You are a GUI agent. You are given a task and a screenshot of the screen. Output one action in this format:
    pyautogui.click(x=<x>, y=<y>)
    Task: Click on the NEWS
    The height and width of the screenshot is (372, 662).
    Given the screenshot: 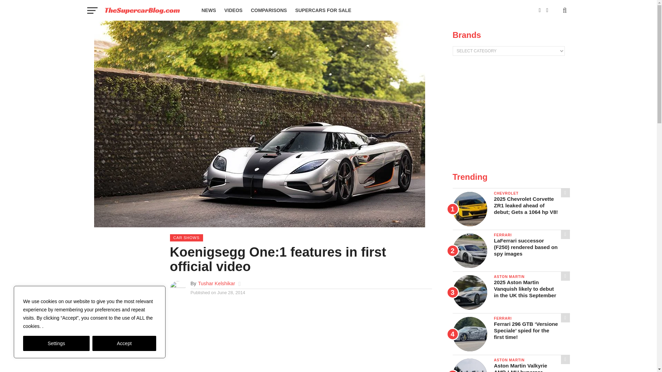 What is the action you would take?
    pyautogui.click(x=208, y=10)
    